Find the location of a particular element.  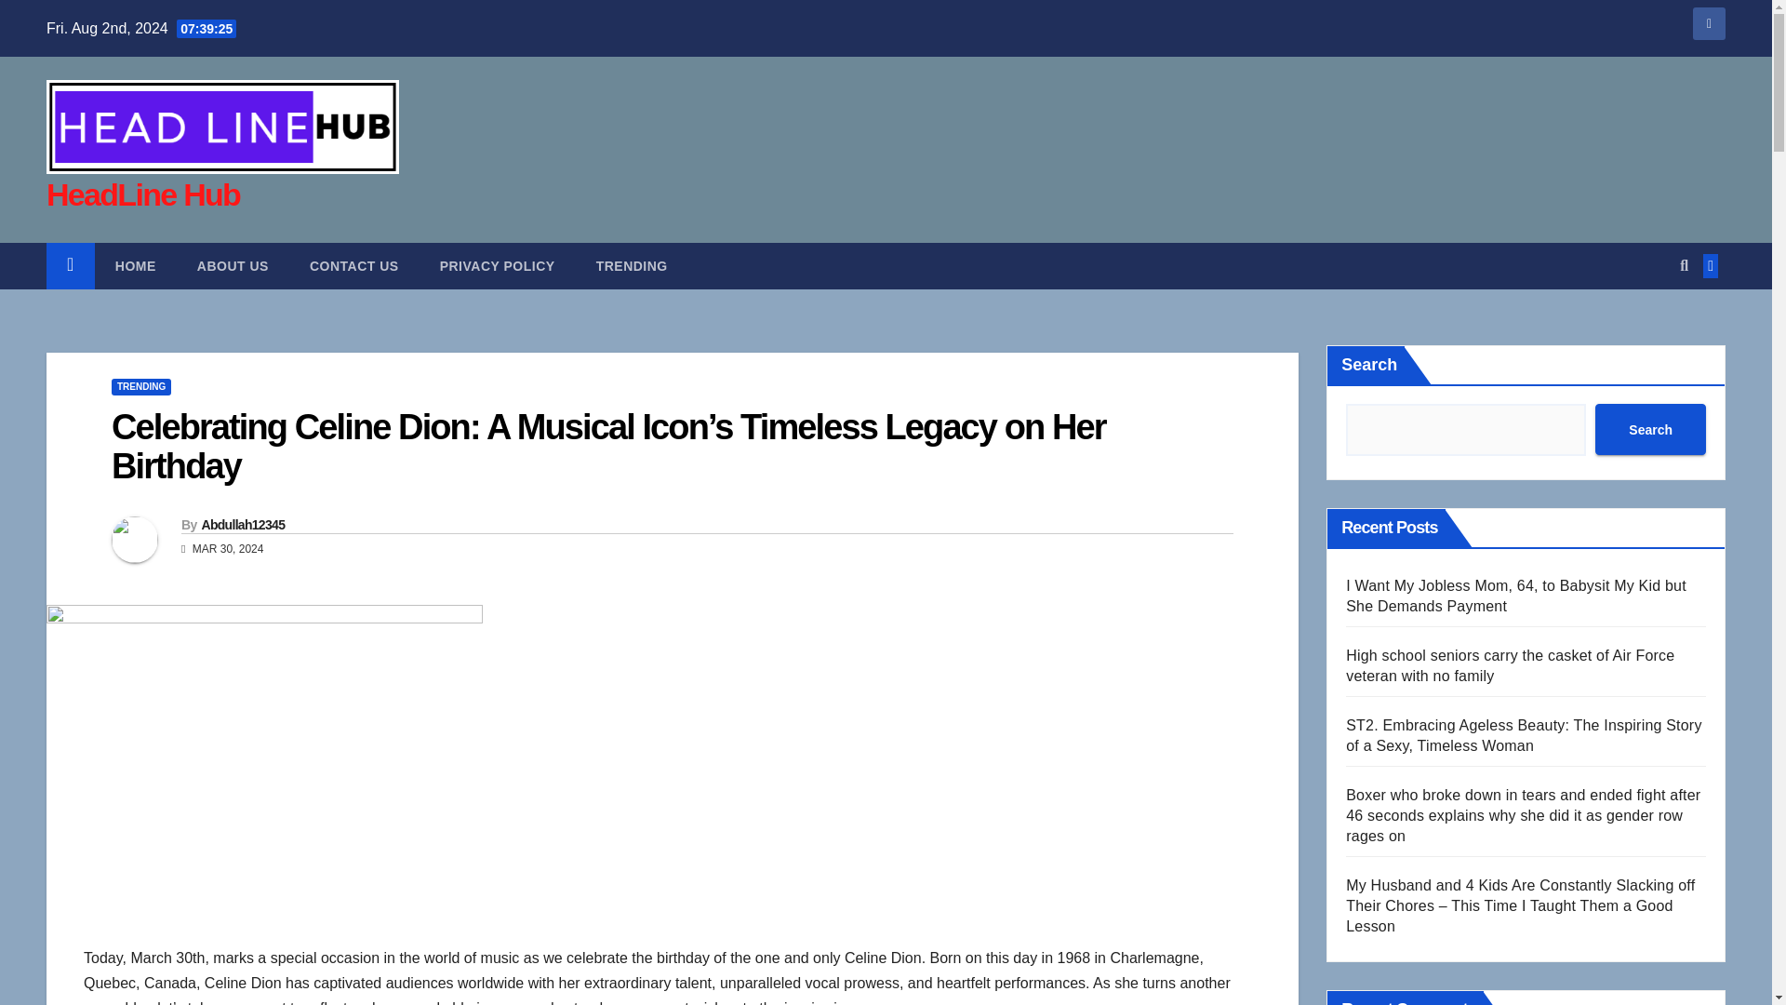

Home is located at coordinates (136, 266).